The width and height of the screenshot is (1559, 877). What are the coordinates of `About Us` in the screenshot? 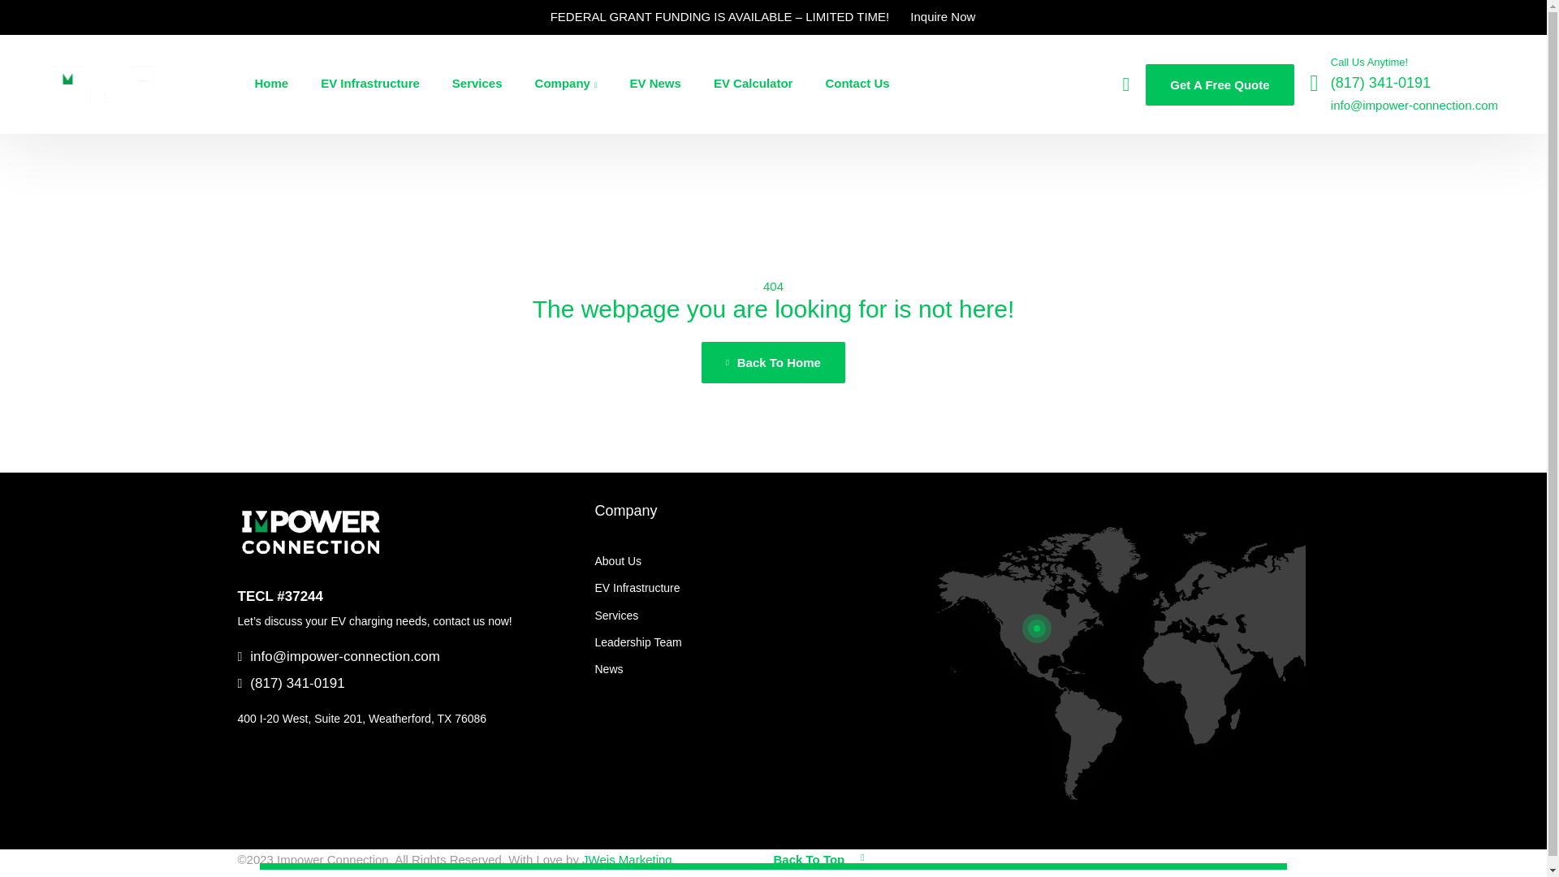 It's located at (755, 562).